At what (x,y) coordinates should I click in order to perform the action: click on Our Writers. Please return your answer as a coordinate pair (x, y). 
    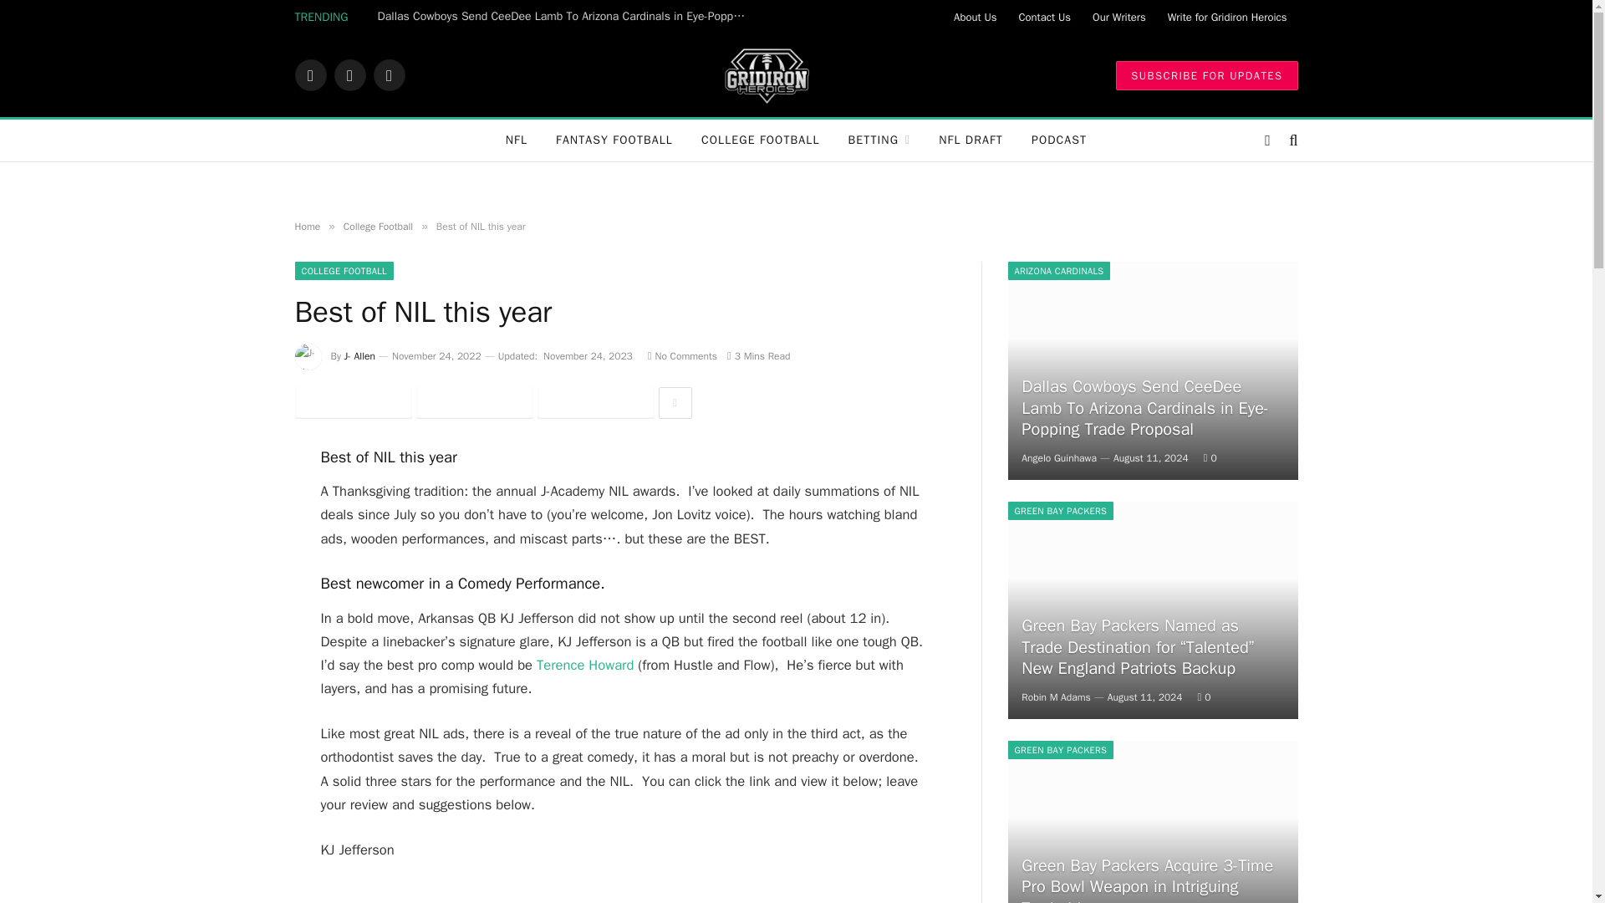
    Looking at the image, I should click on (1119, 17).